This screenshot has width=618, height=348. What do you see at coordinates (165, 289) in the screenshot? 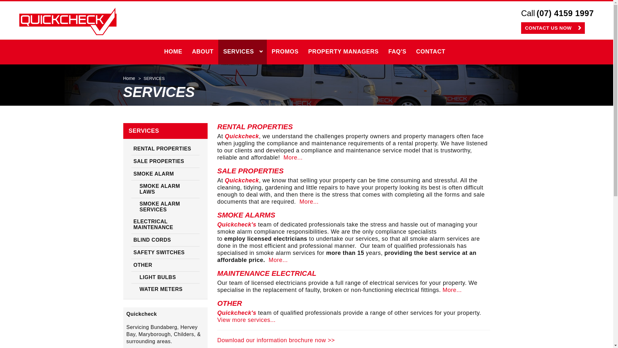
I see `WATER METERS` at bounding box center [165, 289].